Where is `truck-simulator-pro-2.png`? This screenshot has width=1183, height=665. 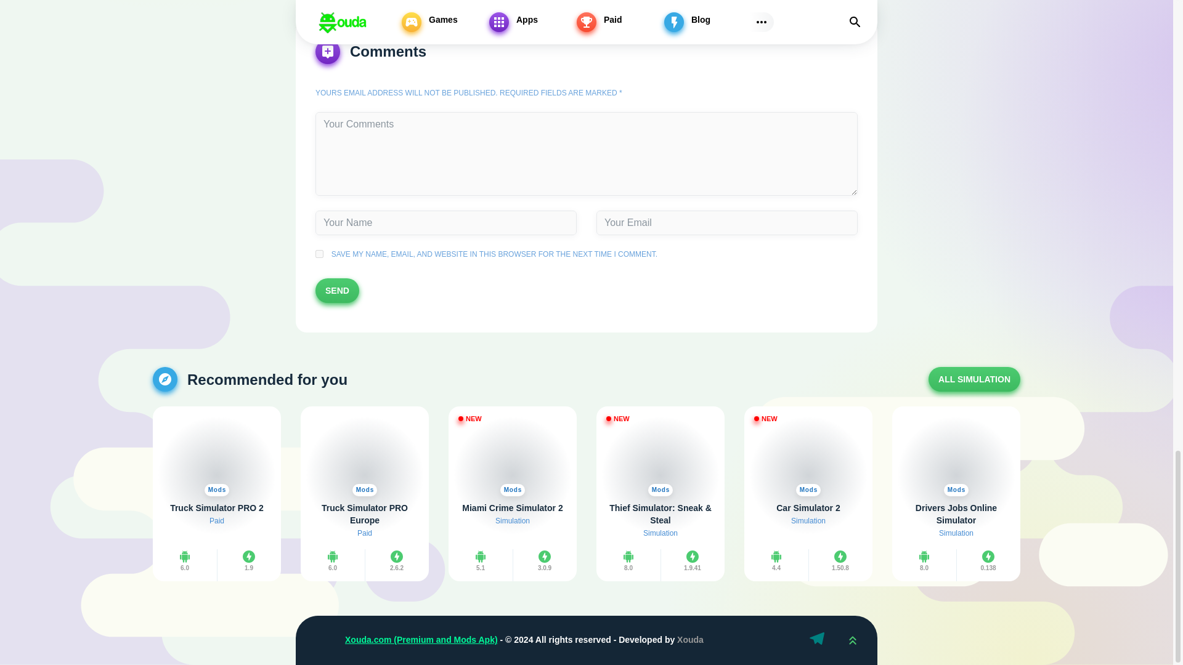
truck-simulator-pro-2.png is located at coordinates (216, 455).